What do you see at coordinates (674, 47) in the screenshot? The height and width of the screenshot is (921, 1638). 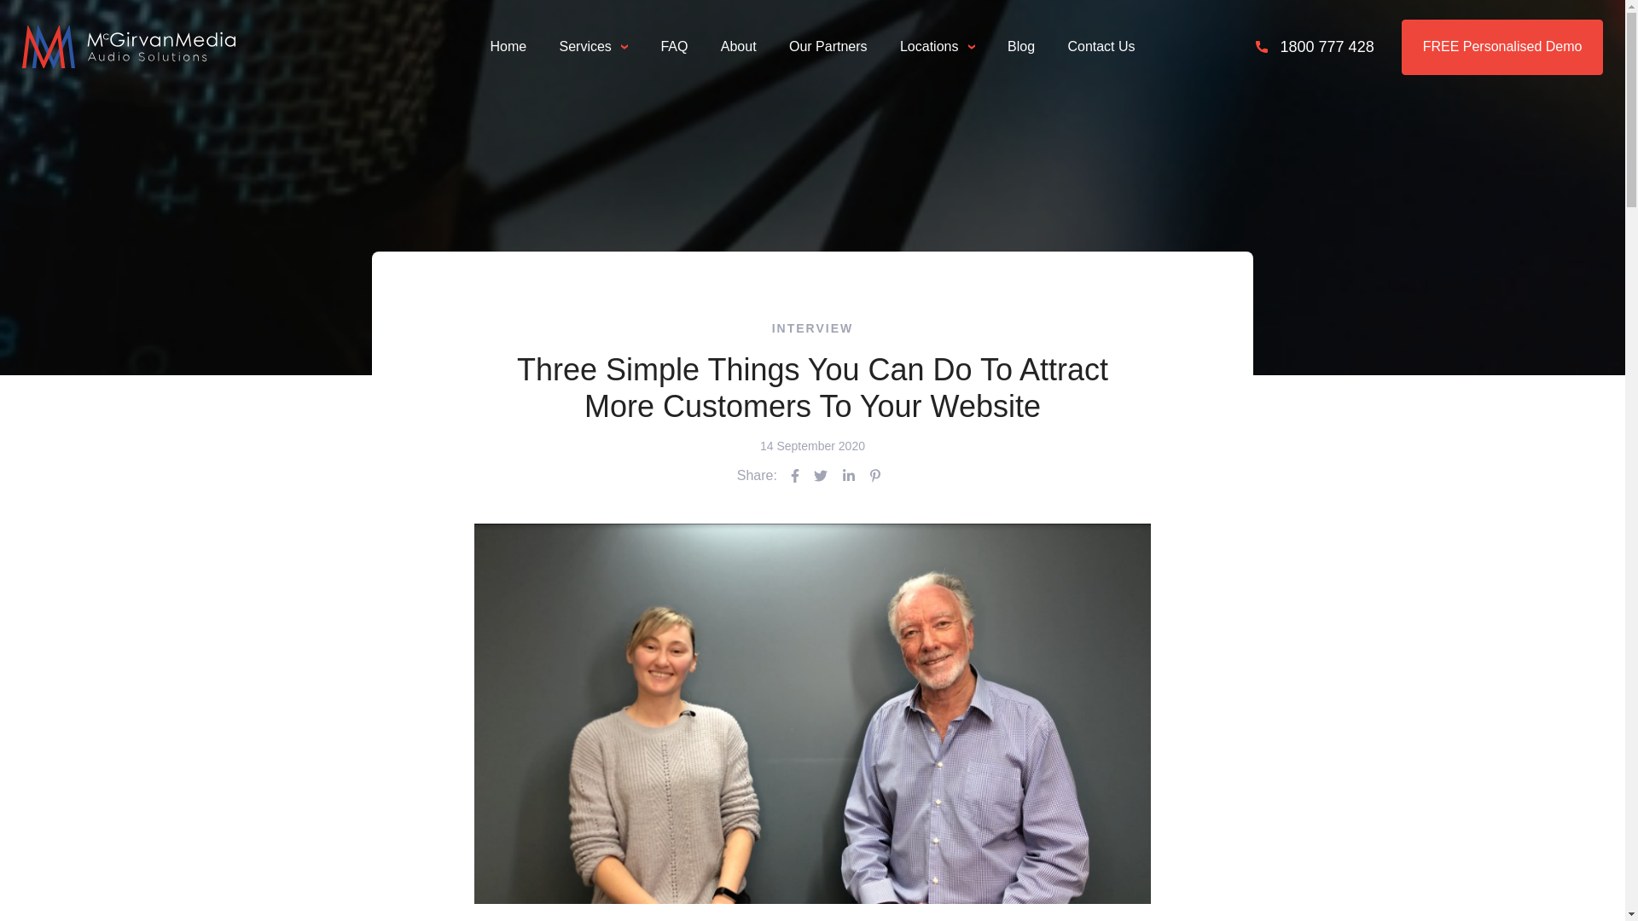 I see `FAQ` at bounding box center [674, 47].